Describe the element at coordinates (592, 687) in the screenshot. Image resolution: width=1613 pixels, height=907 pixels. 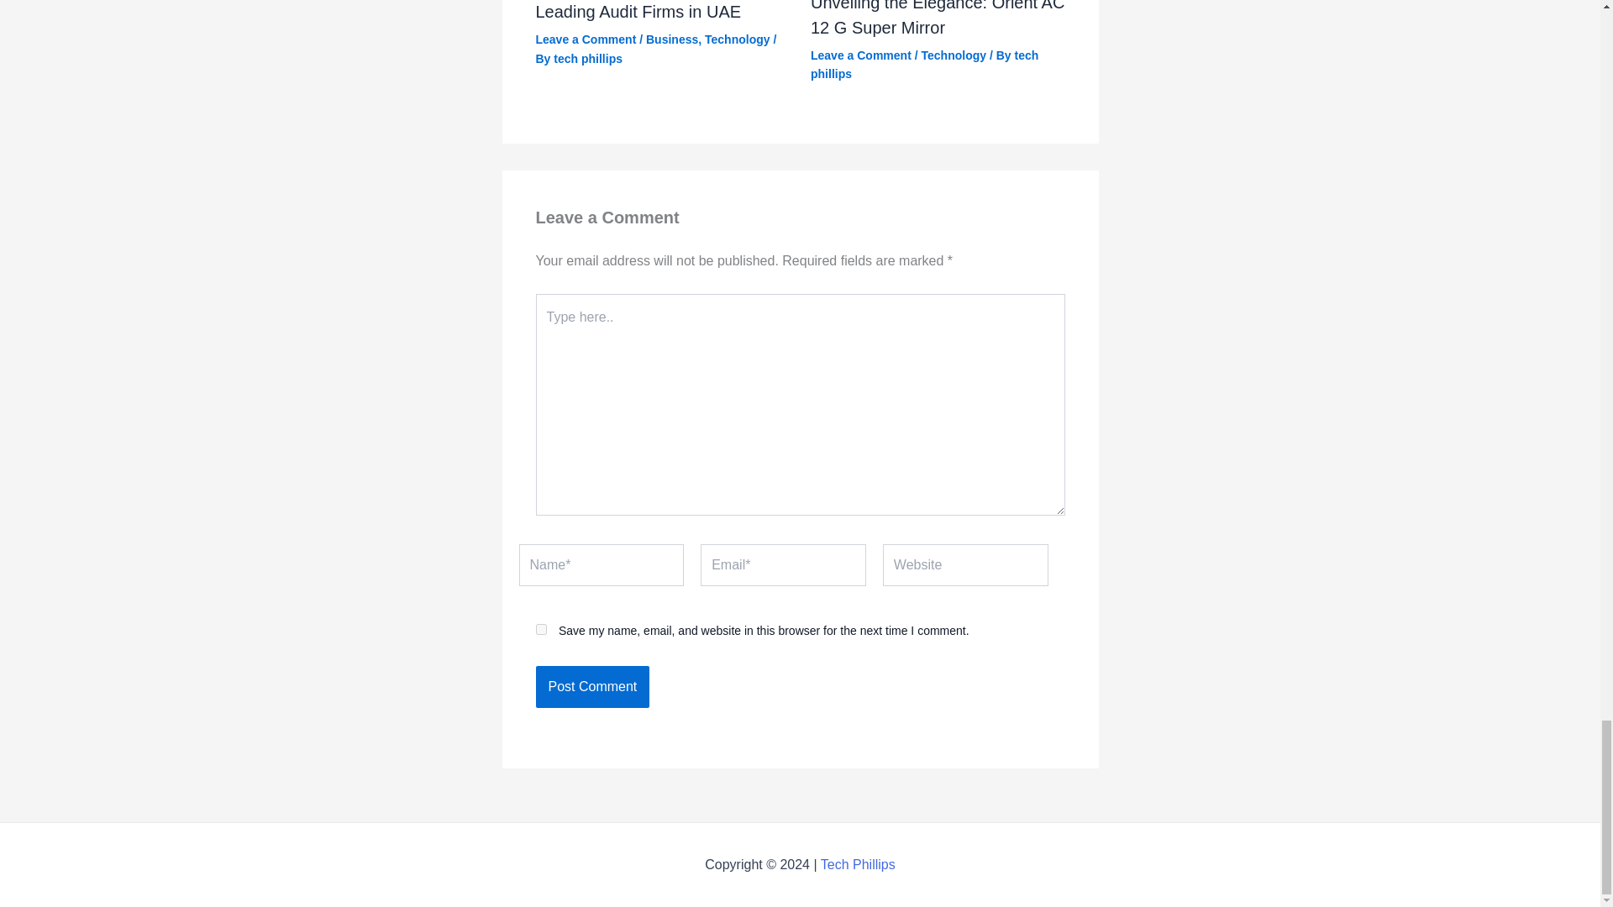
I see `Post Comment` at that location.